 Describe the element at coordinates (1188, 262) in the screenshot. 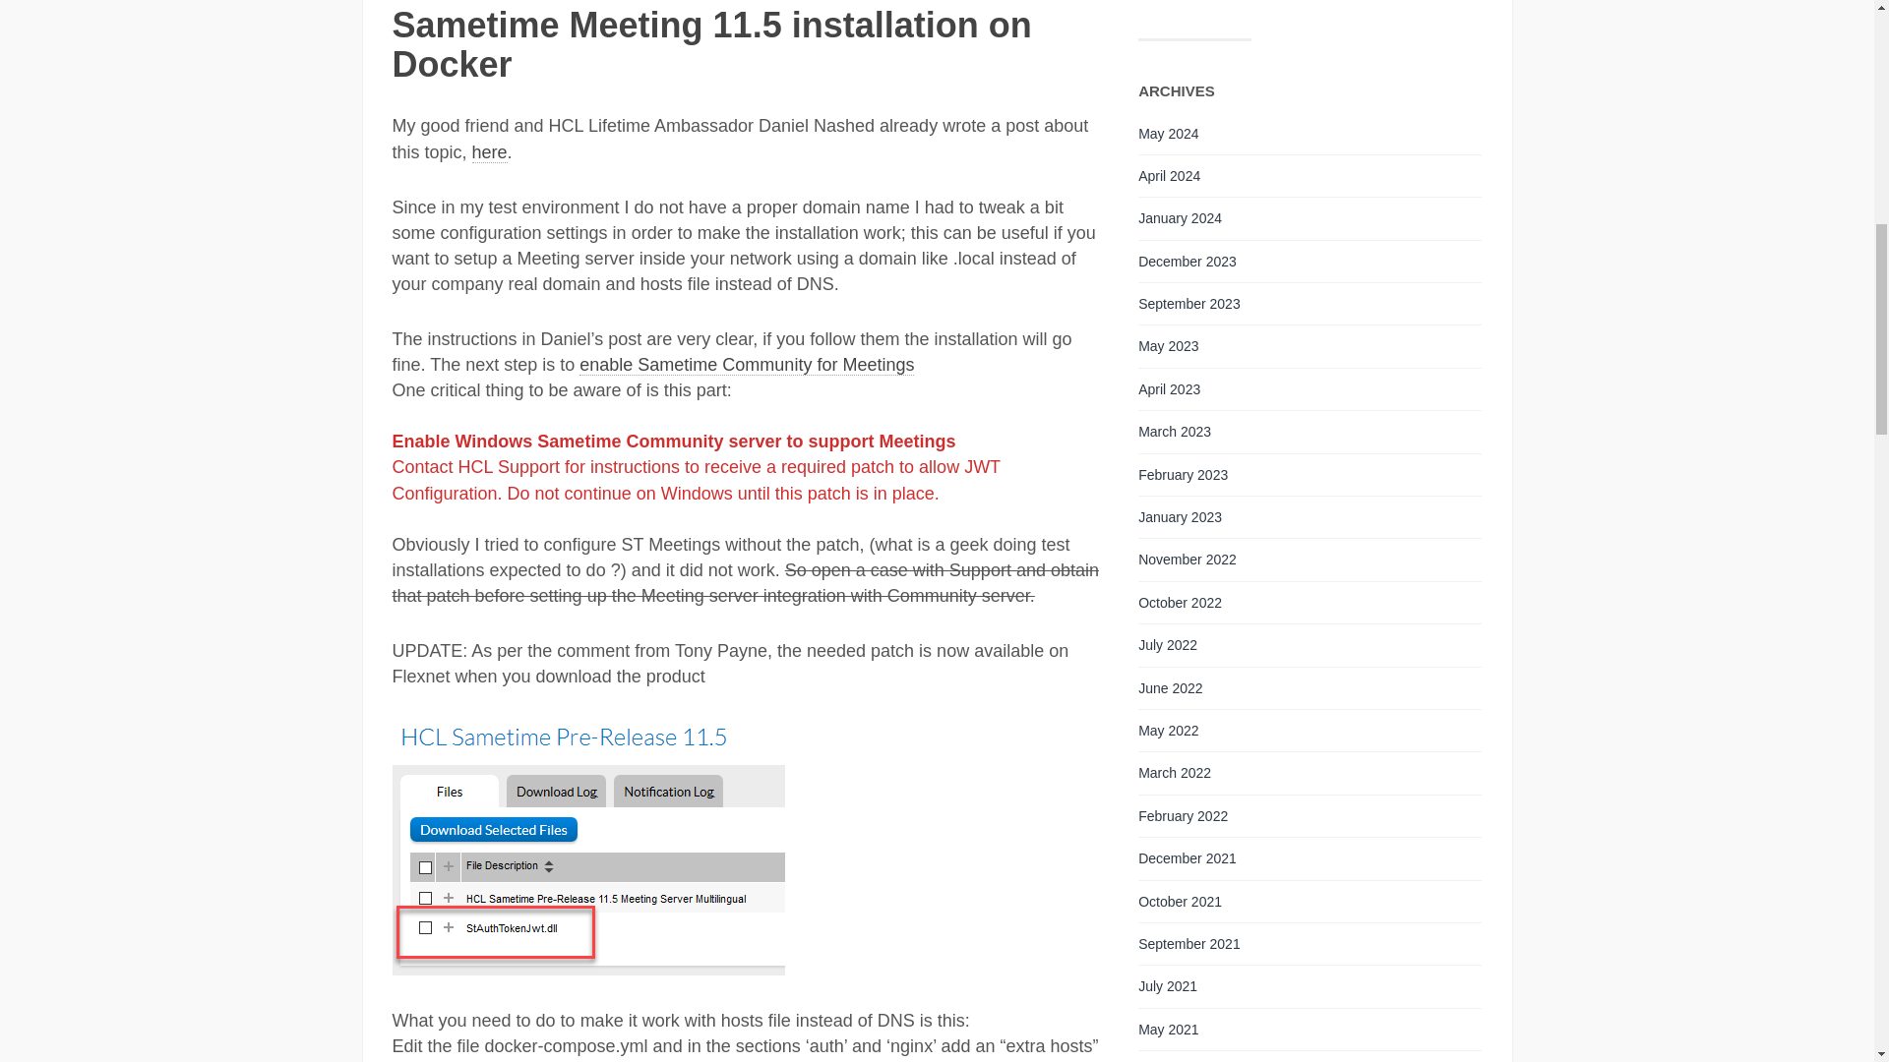

I see `December 2023` at that location.